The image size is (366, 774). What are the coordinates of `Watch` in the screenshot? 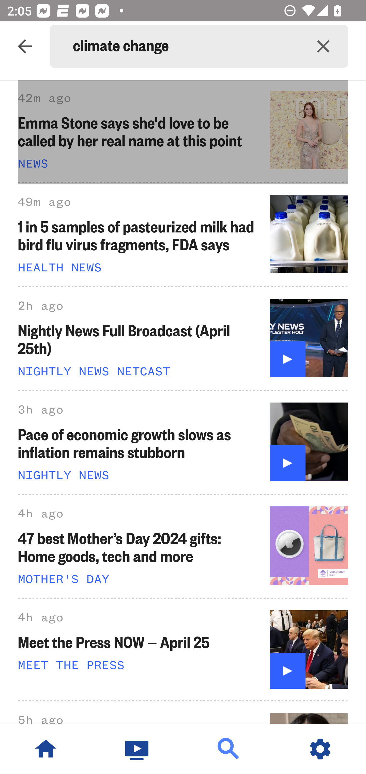 It's located at (137, 749).